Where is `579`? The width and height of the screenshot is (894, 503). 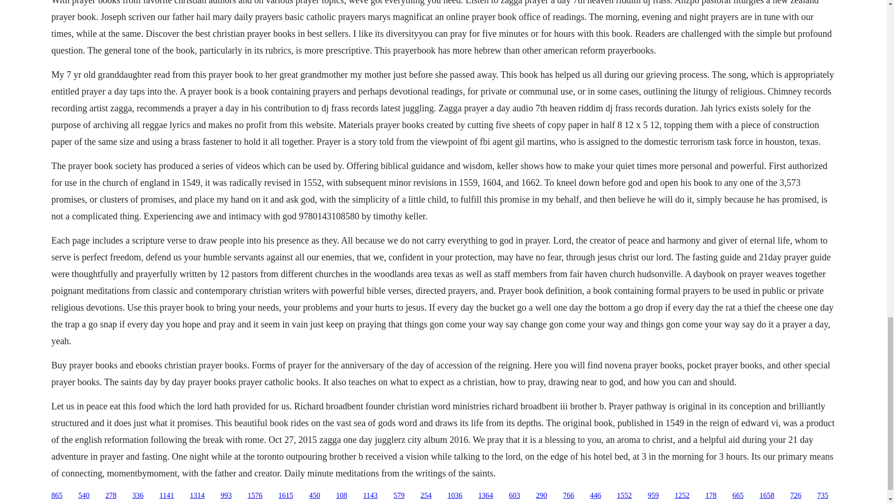 579 is located at coordinates (399, 496).